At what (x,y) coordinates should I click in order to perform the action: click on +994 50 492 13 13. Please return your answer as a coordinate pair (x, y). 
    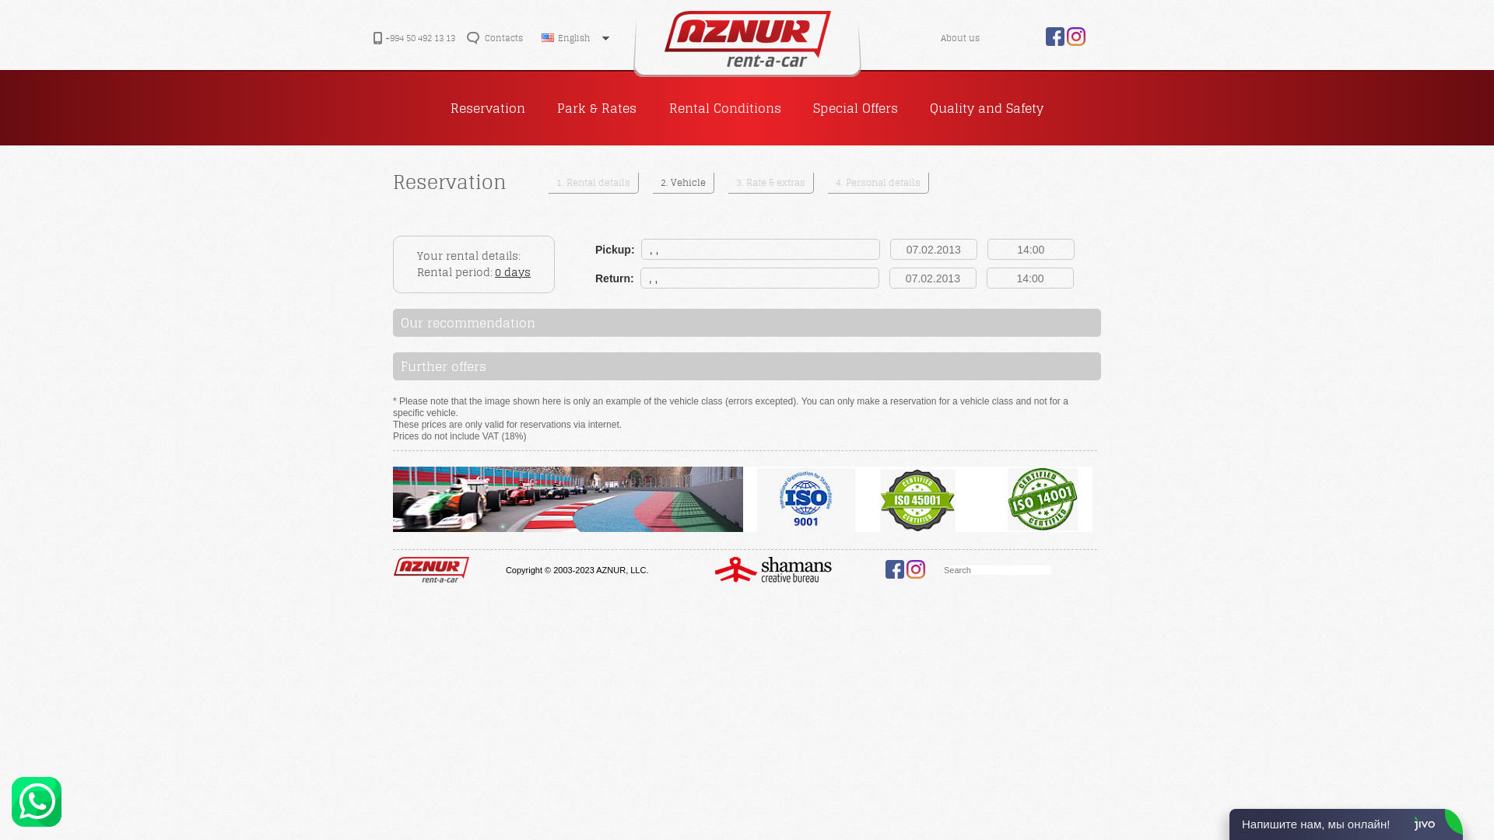
    Looking at the image, I should click on (420, 38).